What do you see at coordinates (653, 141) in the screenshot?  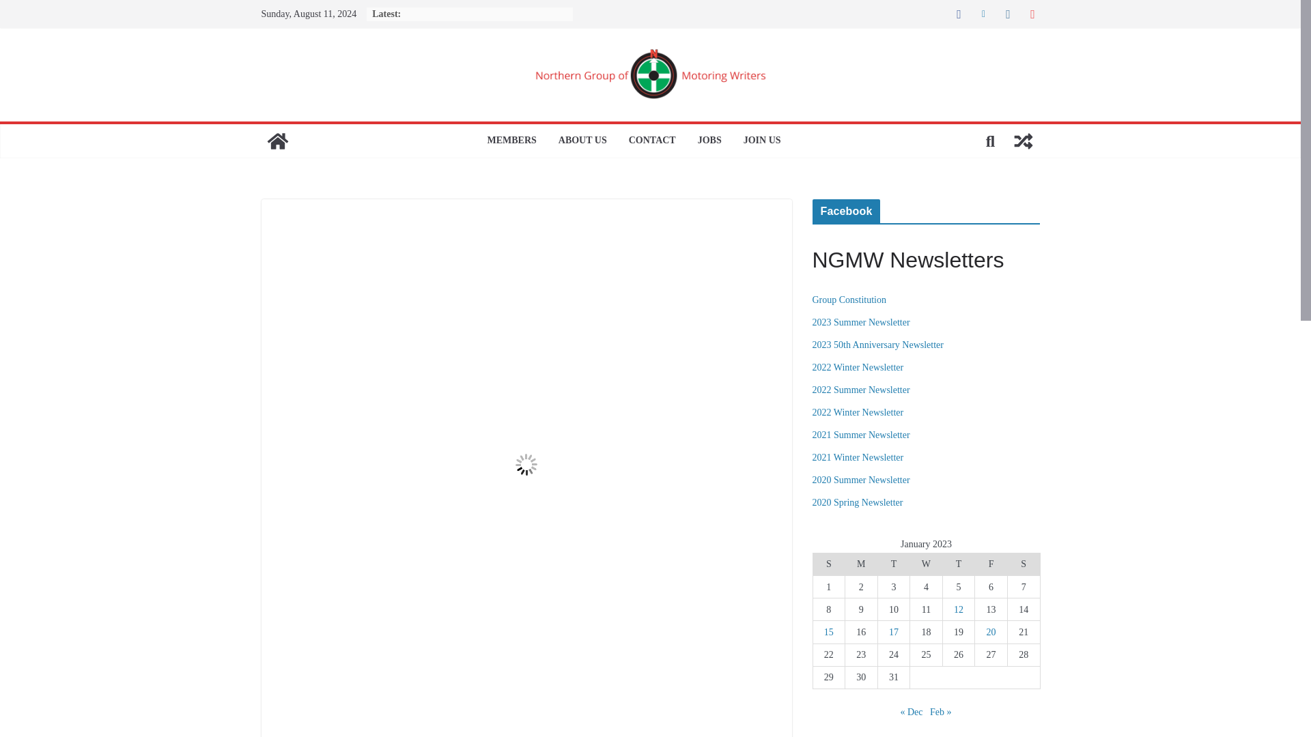 I see `CONTACT` at bounding box center [653, 141].